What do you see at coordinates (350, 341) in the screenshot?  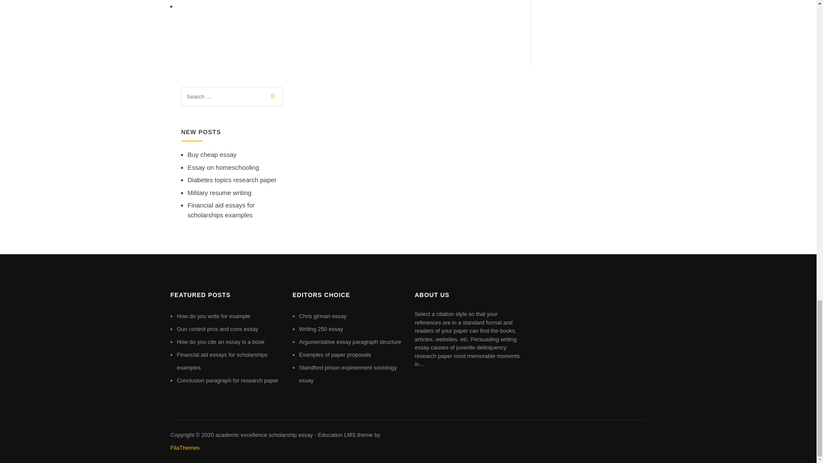 I see `Argumentative essay paragraph structure` at bounding box center [350, 341].